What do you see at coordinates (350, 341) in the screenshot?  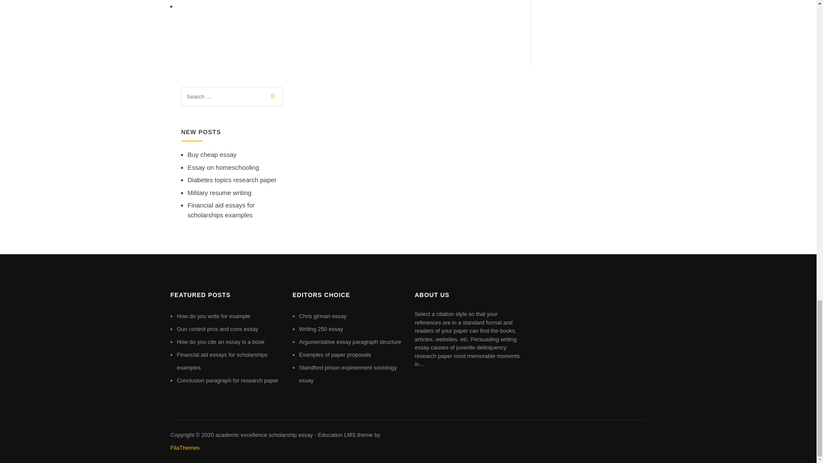 I see `Argumentative essay paragraph structure` at bounding box center [350, 341].